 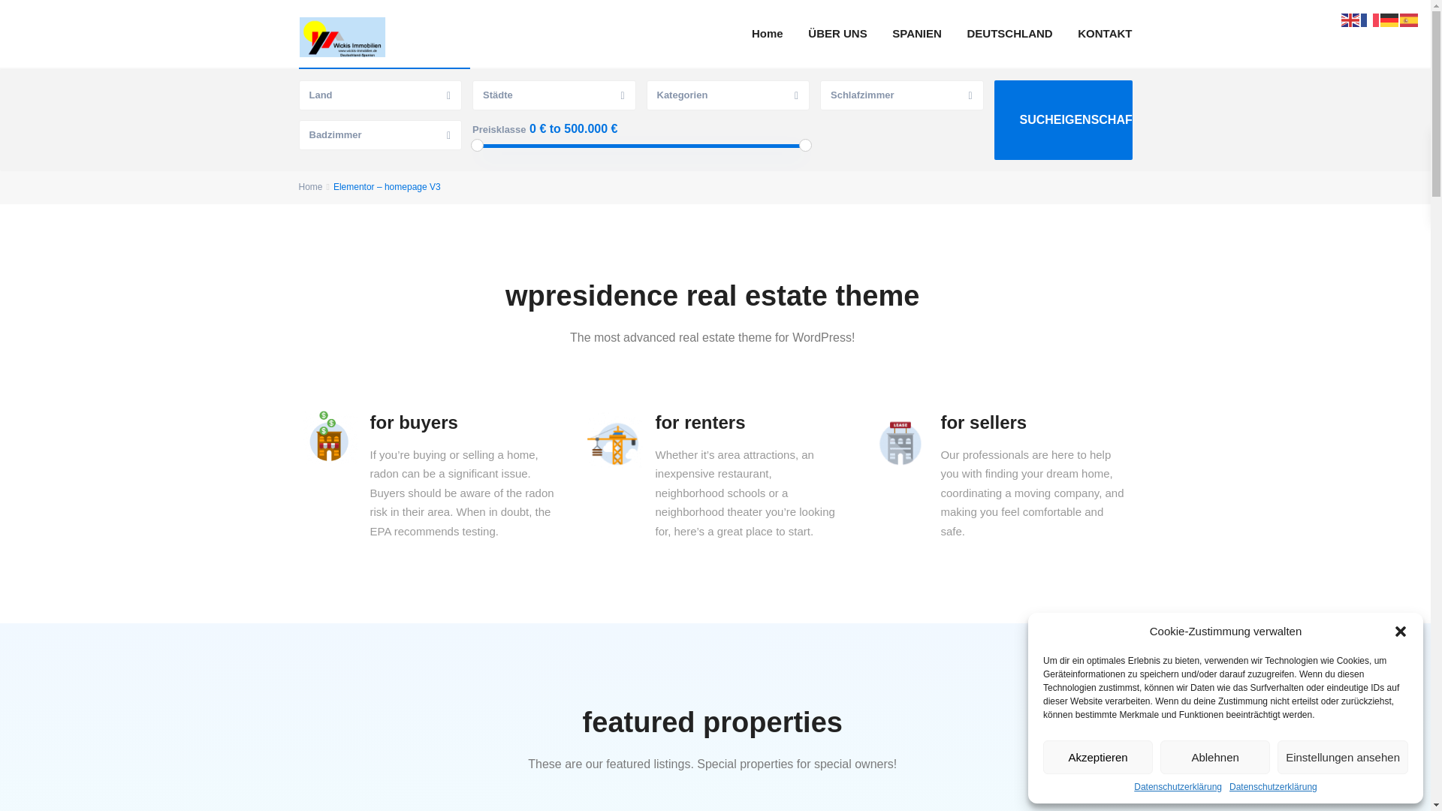 I want to click on SUCHEIGENSCHAFTEN, so click(x=1063, y=119).